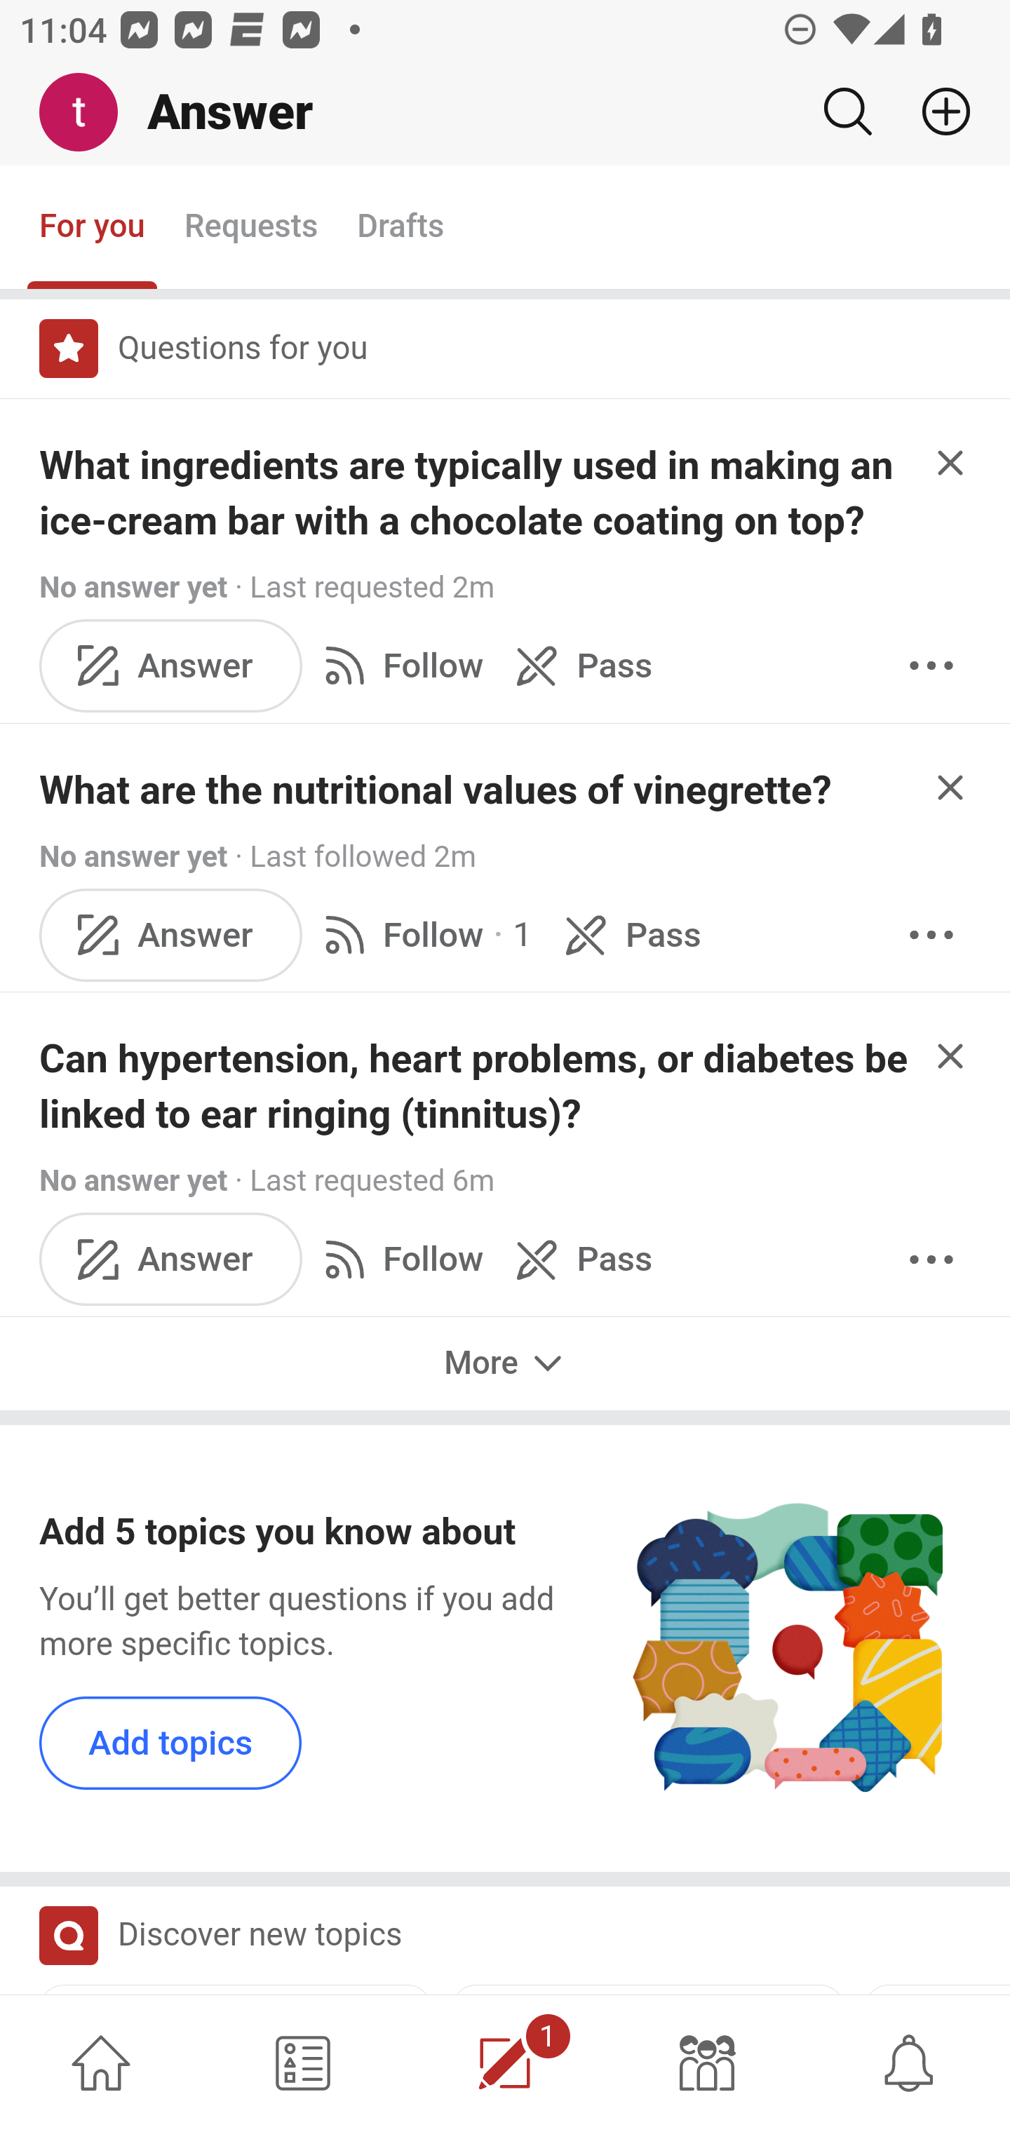 The width and height of the screenshot is (1010, 2132). What do you see at coordinates (951, 1055) in the screenshot?
I see `Hide` at bounding box center [951, 1055].